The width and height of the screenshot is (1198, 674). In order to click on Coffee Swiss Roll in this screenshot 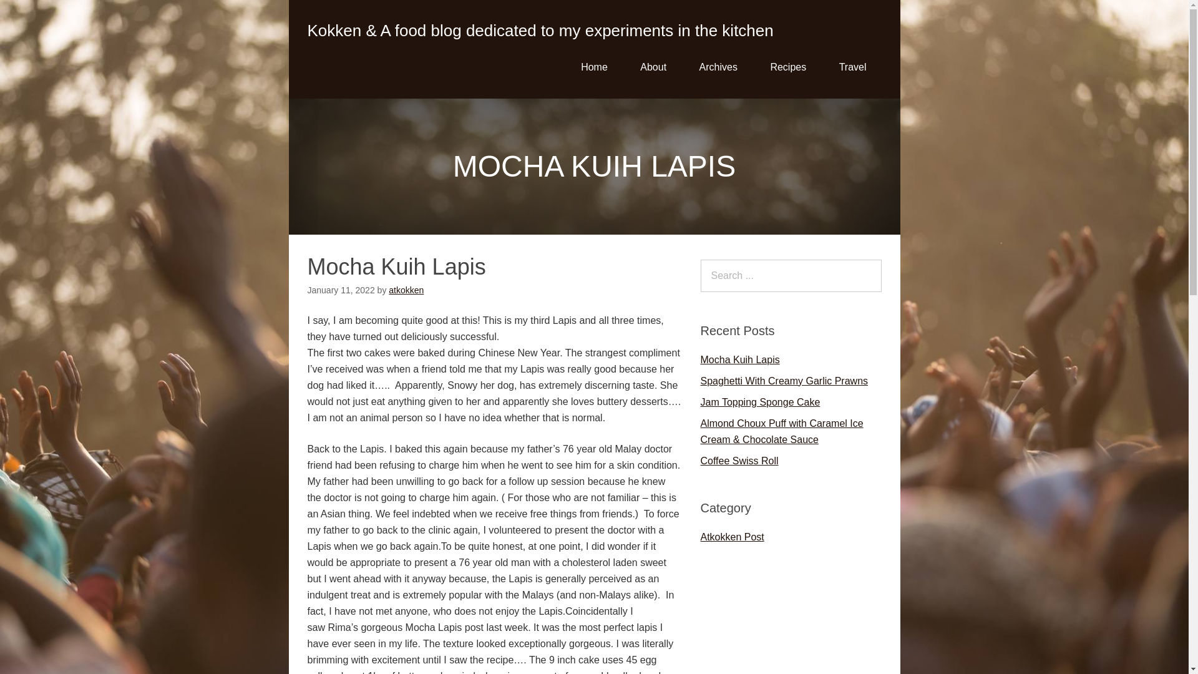, I will do `click(739, 461)`.